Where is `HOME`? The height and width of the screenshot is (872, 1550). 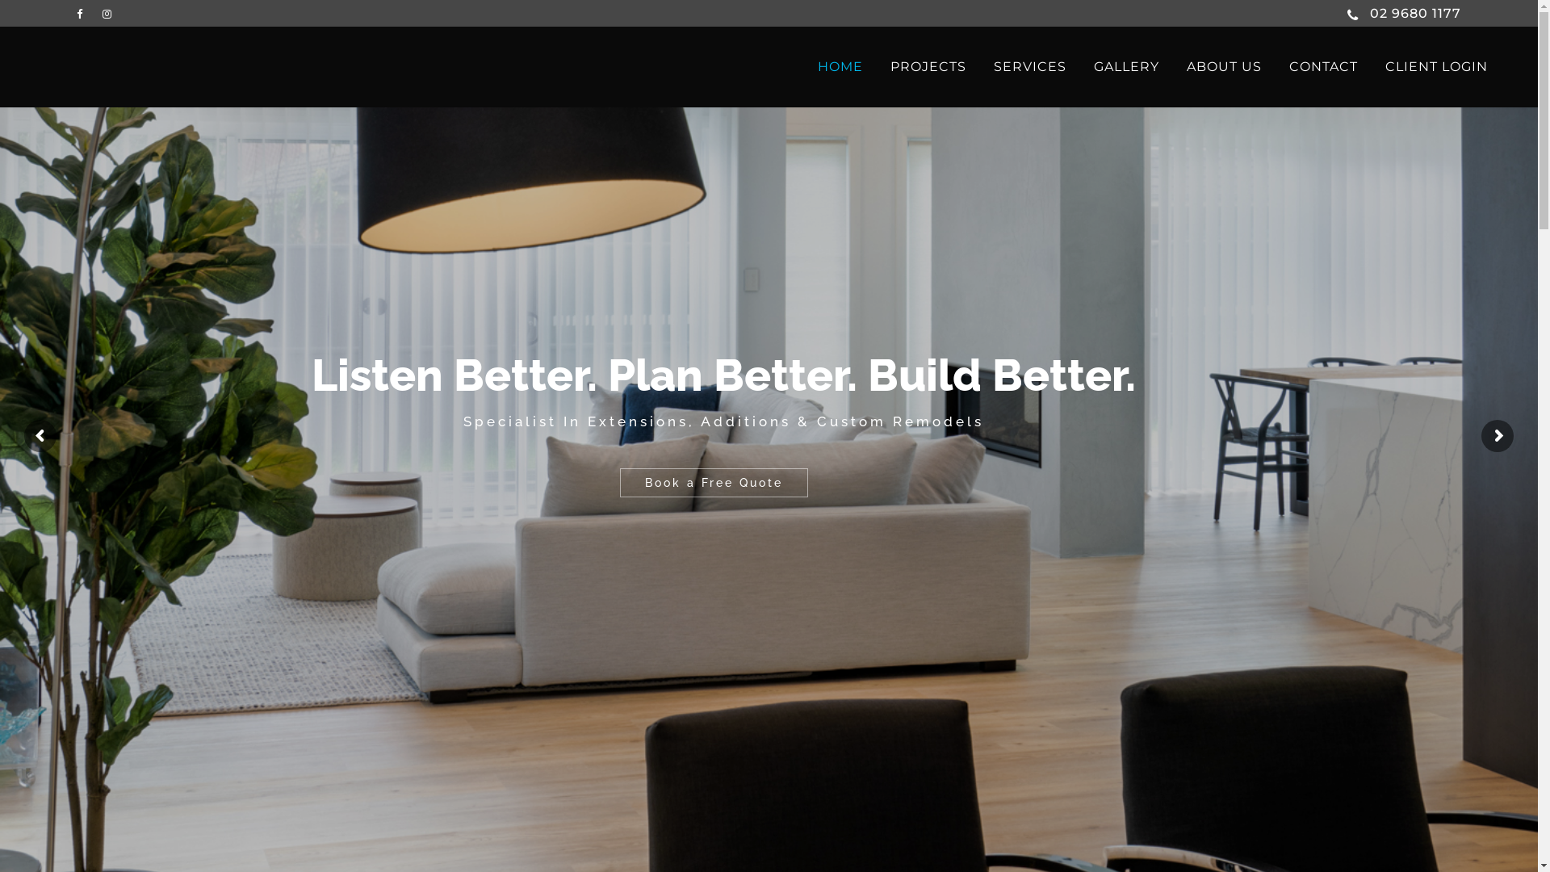 HOME is located at coordinates (840, 67).